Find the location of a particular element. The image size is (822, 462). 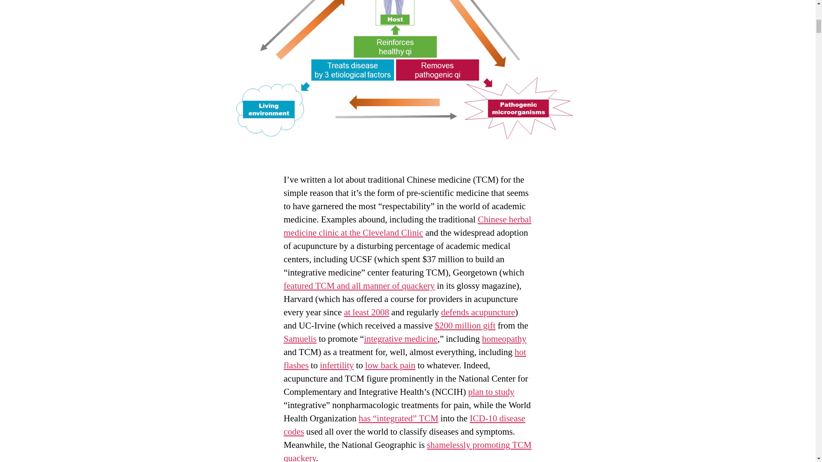

defends acupuncture is located at coordinates (478, 312).